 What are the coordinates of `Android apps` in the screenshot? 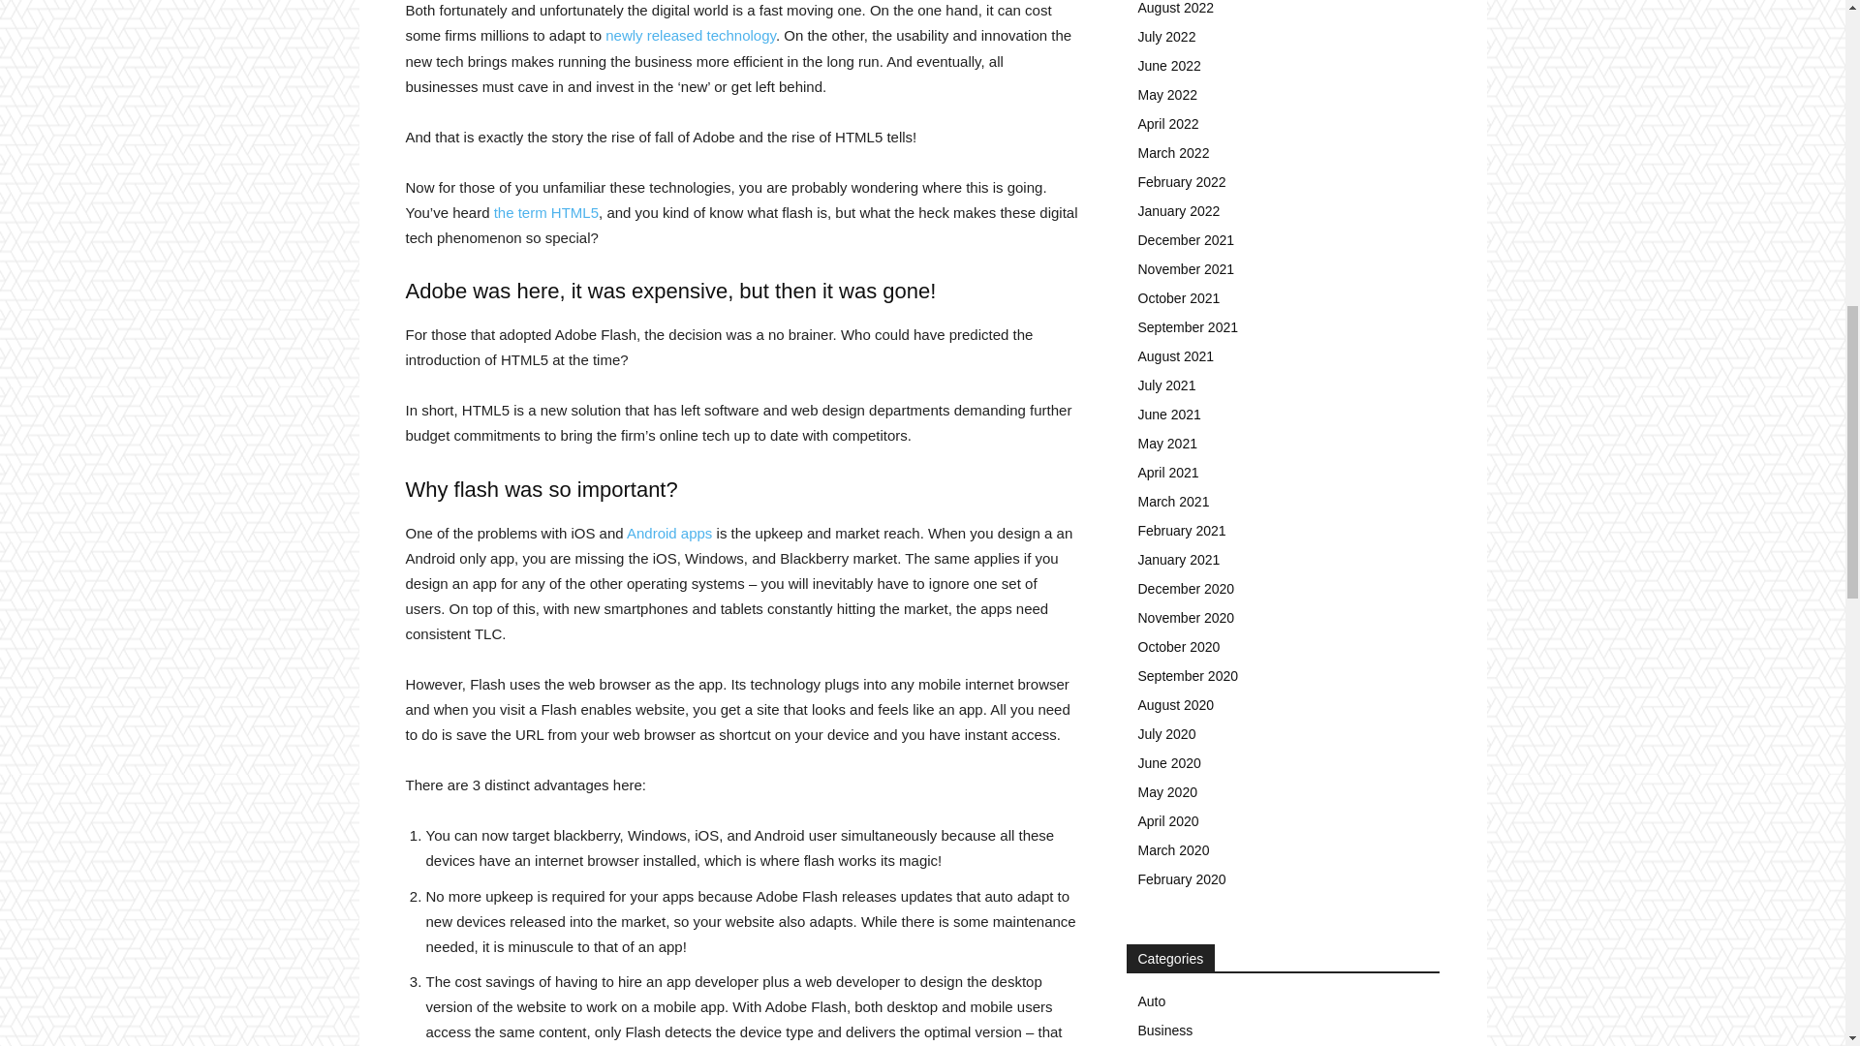 It's located at (669, 533).